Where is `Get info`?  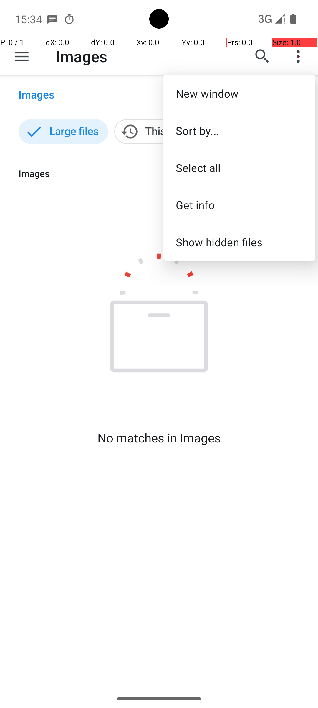 Get info is located at coordinates (239, 205).